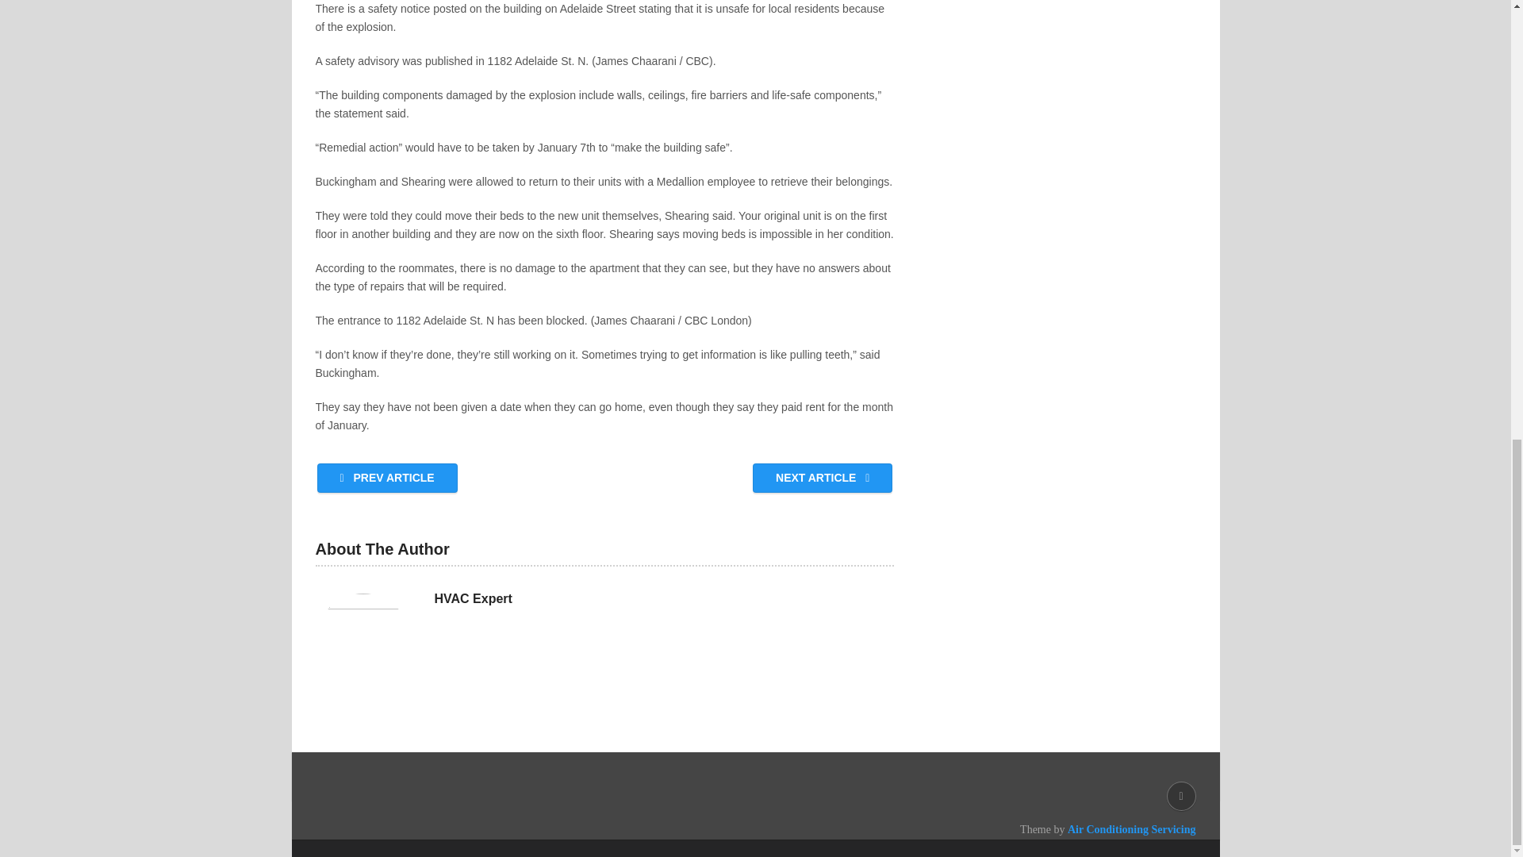  Describe the element at coordinates (822, 478) in the screenshot. I see `NEXT ARTICLE` at that location.